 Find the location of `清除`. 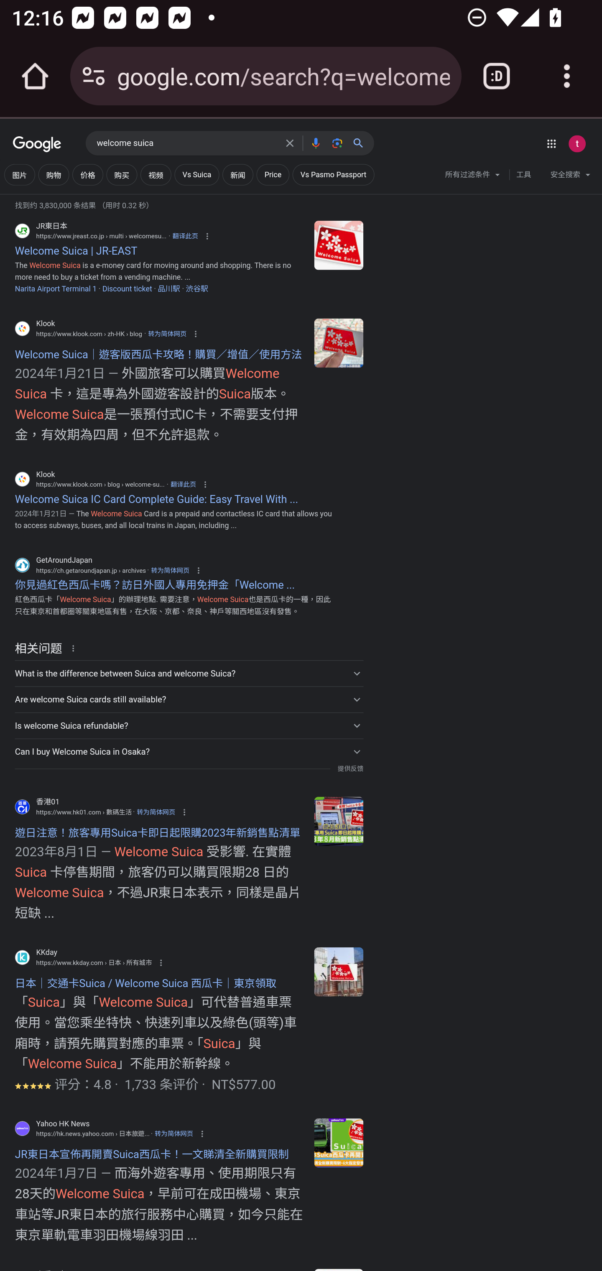

清除 is located at coordinates (290, 143).